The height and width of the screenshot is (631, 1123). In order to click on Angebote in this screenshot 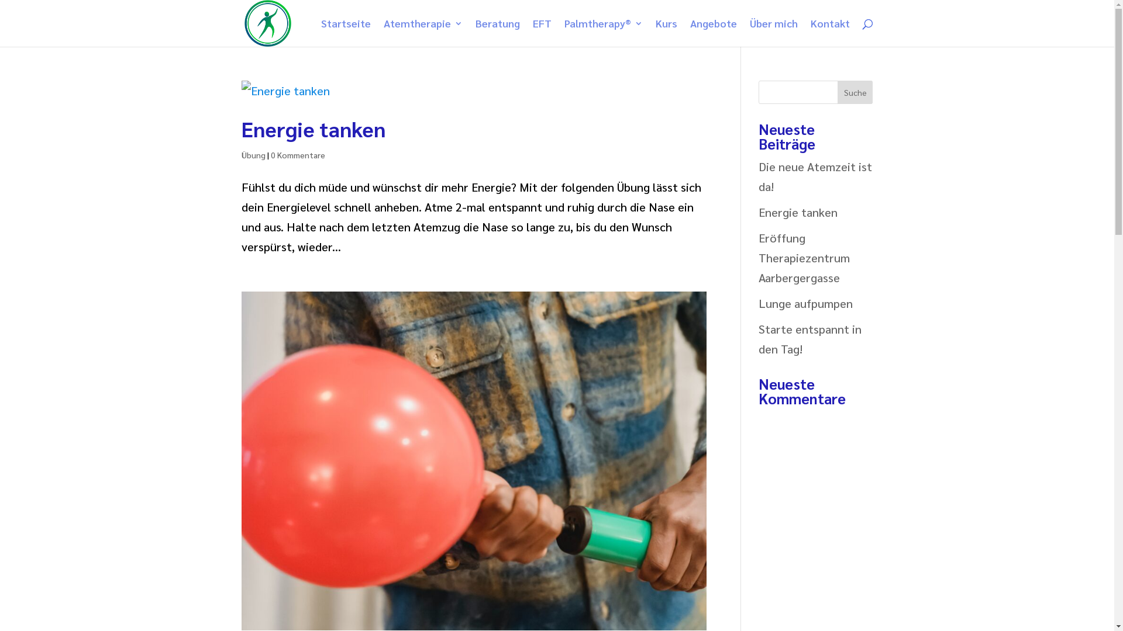, I will do `click(714, 33)`.